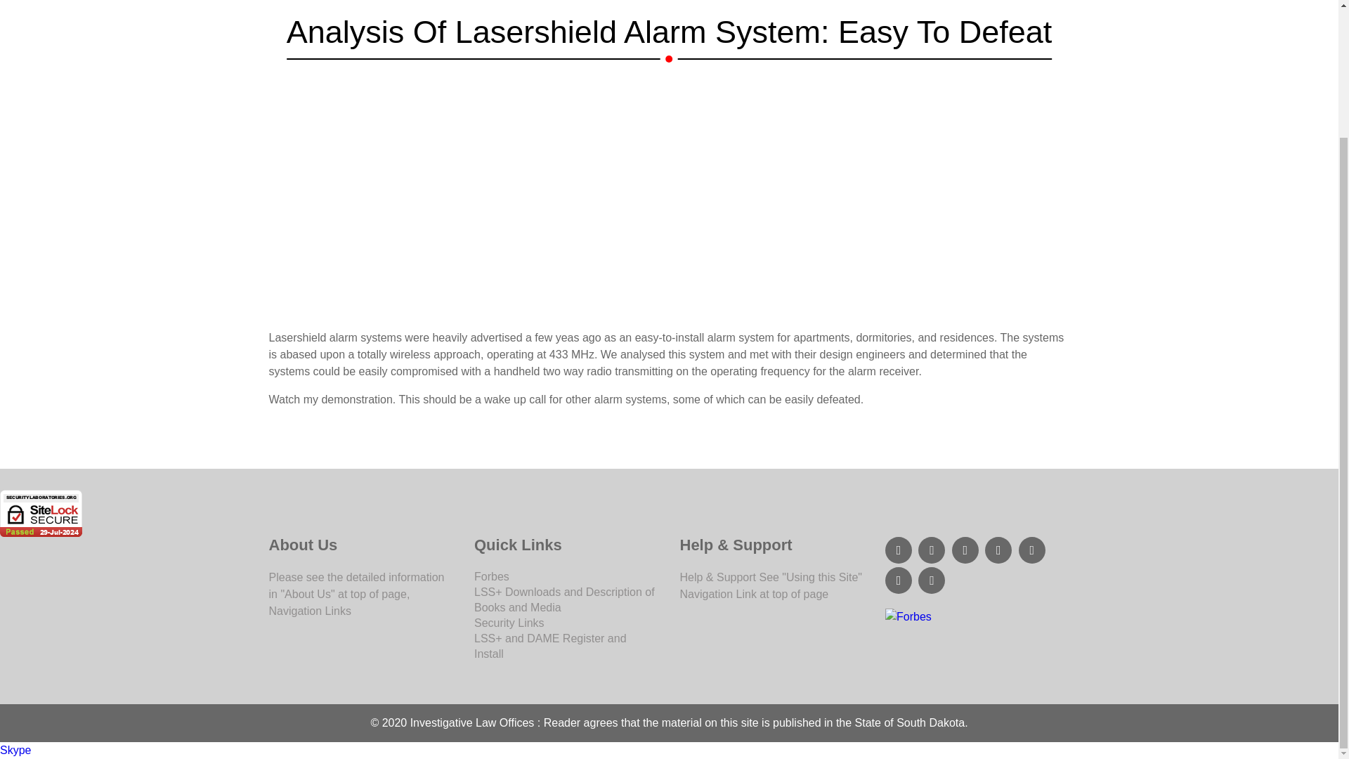 Image resolution: width=1349 pixels, height=759 pixels. What do you see at coordinates (492, 576) in the screenshot?
I see `Forbes` at bounding box center [492, 576].